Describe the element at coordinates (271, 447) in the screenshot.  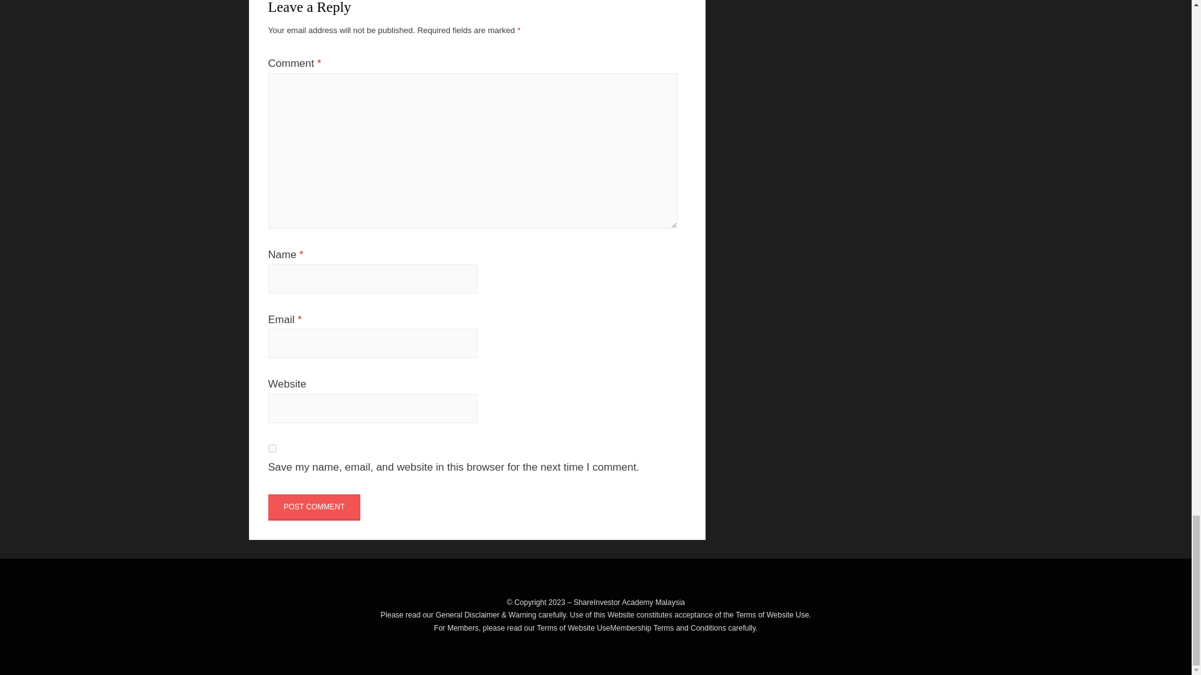
I see `yes` at that location.